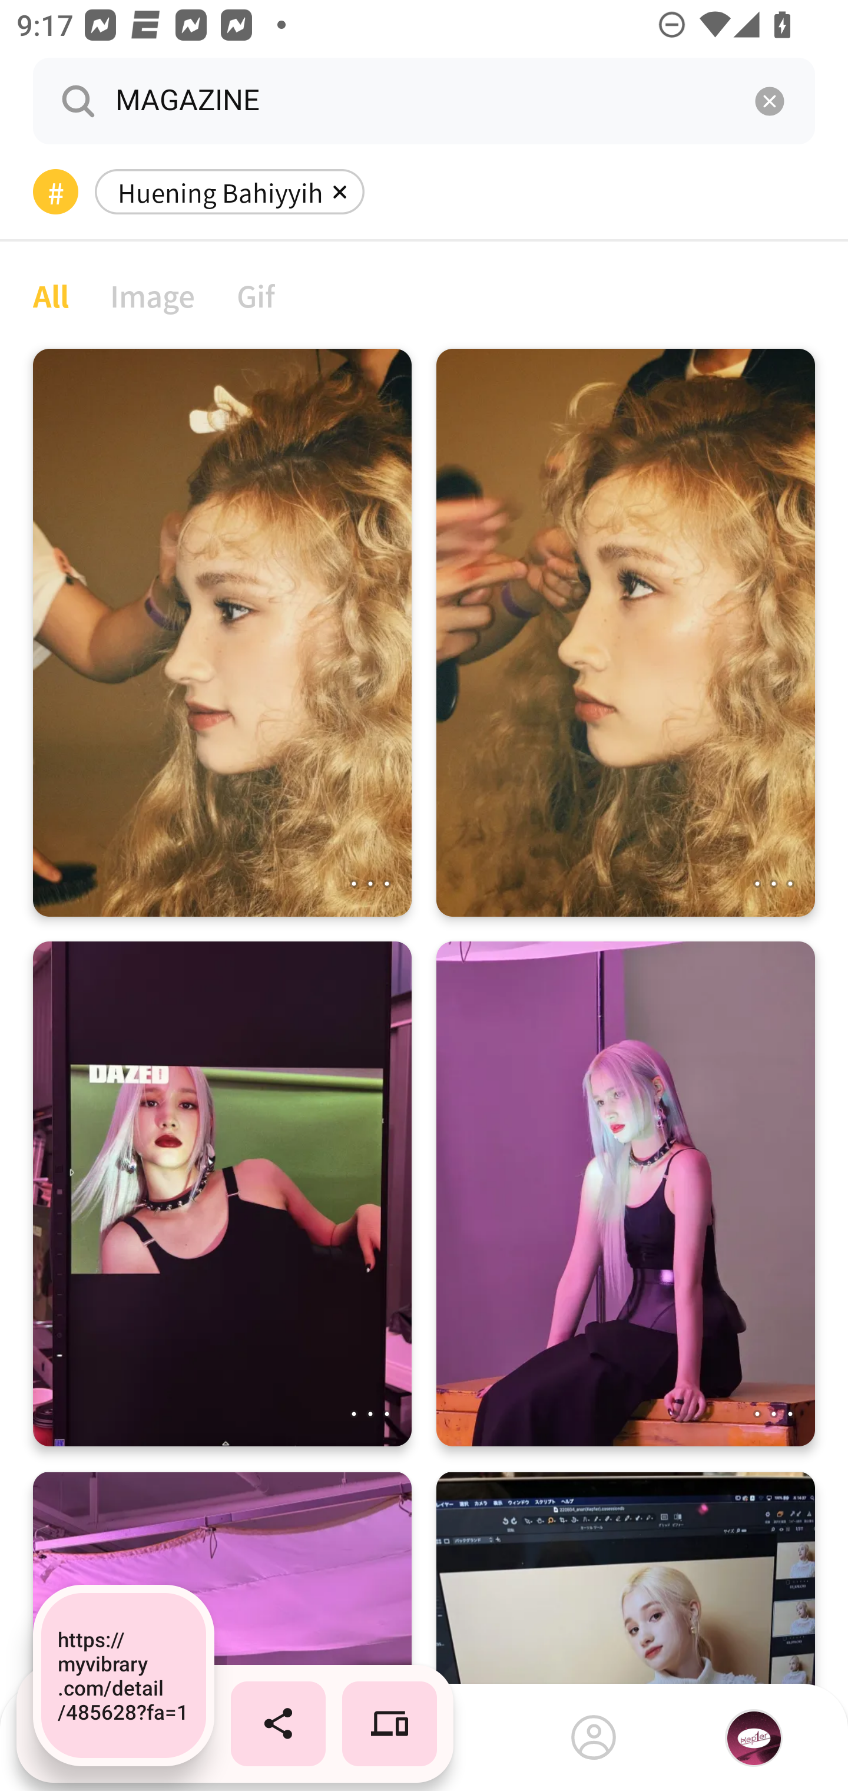  Describe the element at coordinates (51, 295) in the screenshot. I see `All` at that location.